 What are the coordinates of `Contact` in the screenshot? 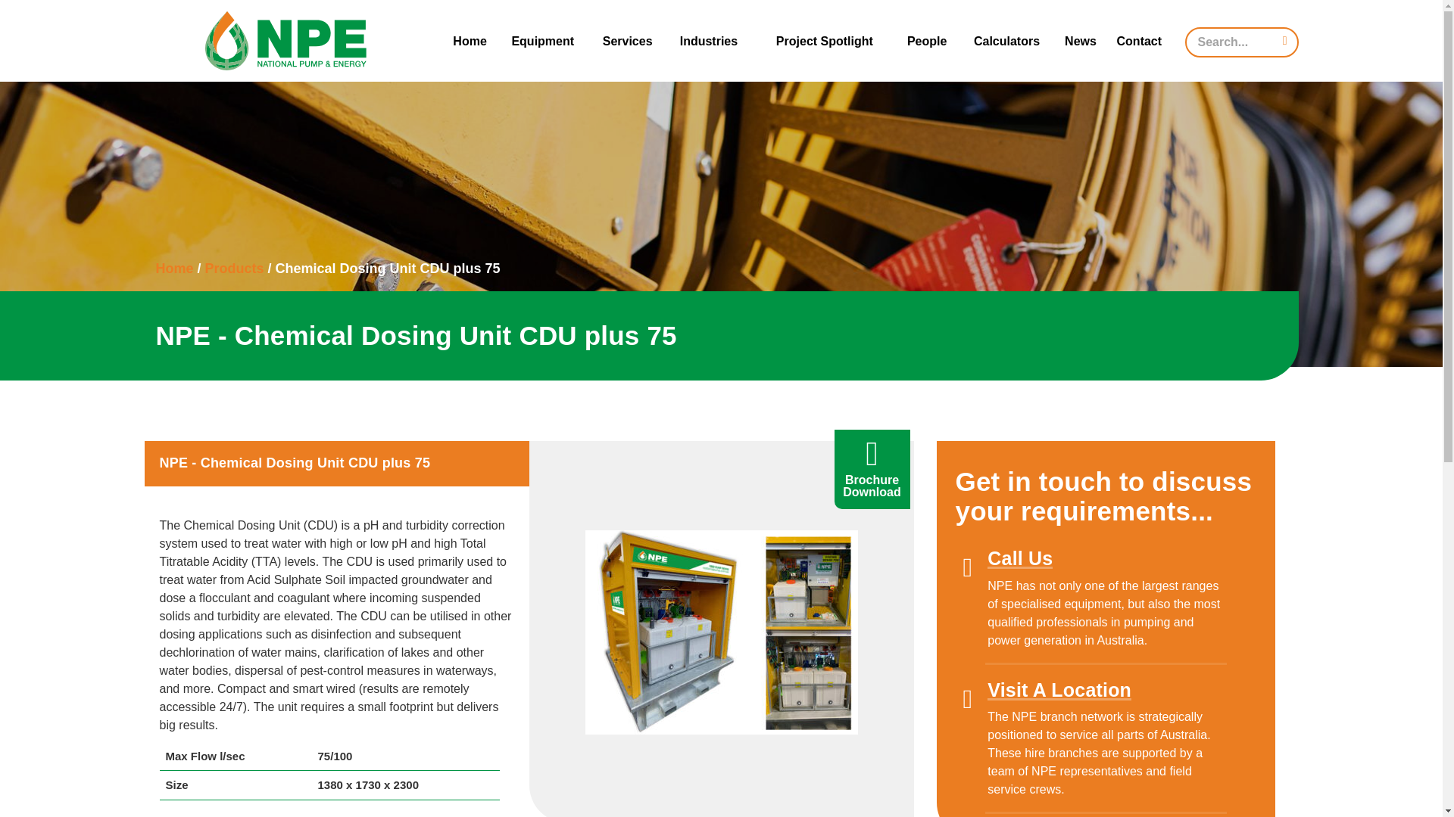 It's located at (1138, 42).